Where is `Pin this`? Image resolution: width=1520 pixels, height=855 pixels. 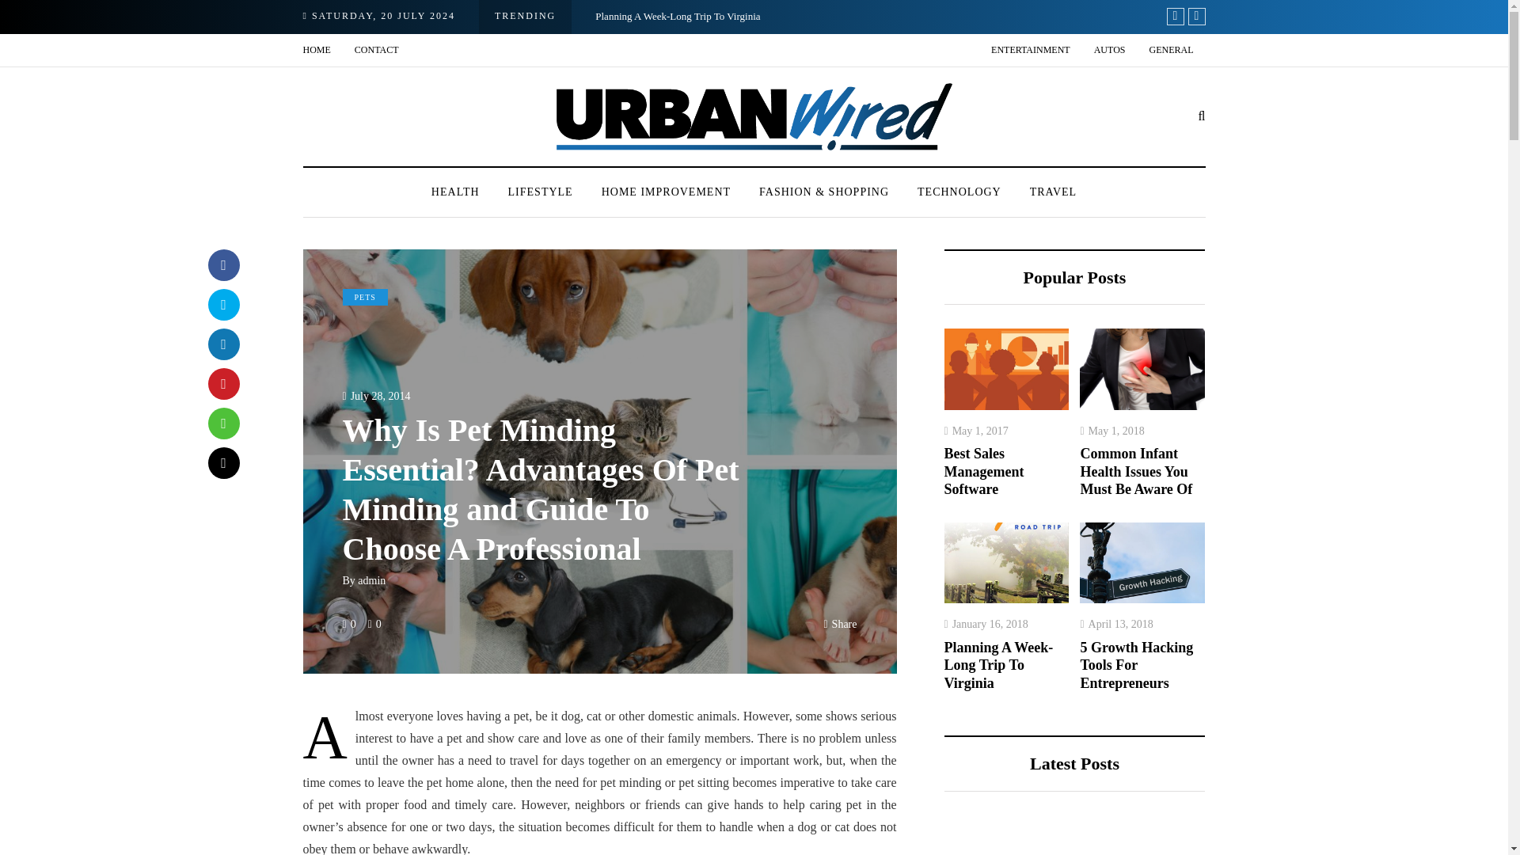 Pin this is located at coordinates (222, 384).